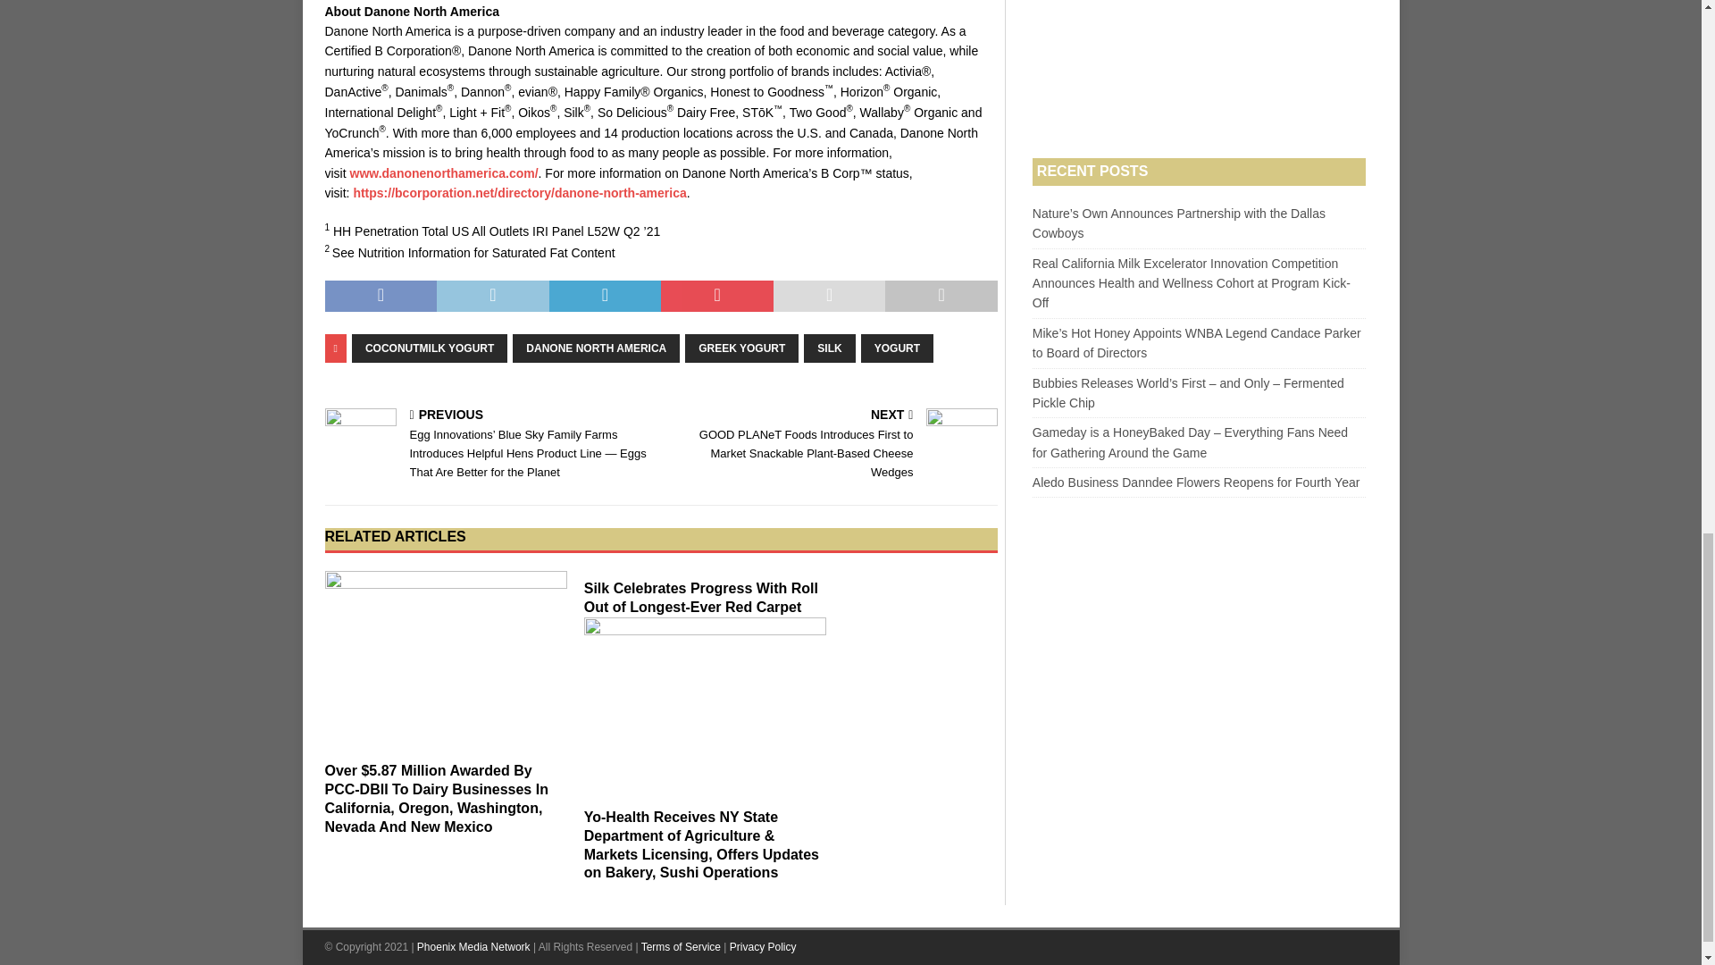 The width and height of the screenshot is (1715, 965). I want to click on SILK, so click(829, 348).